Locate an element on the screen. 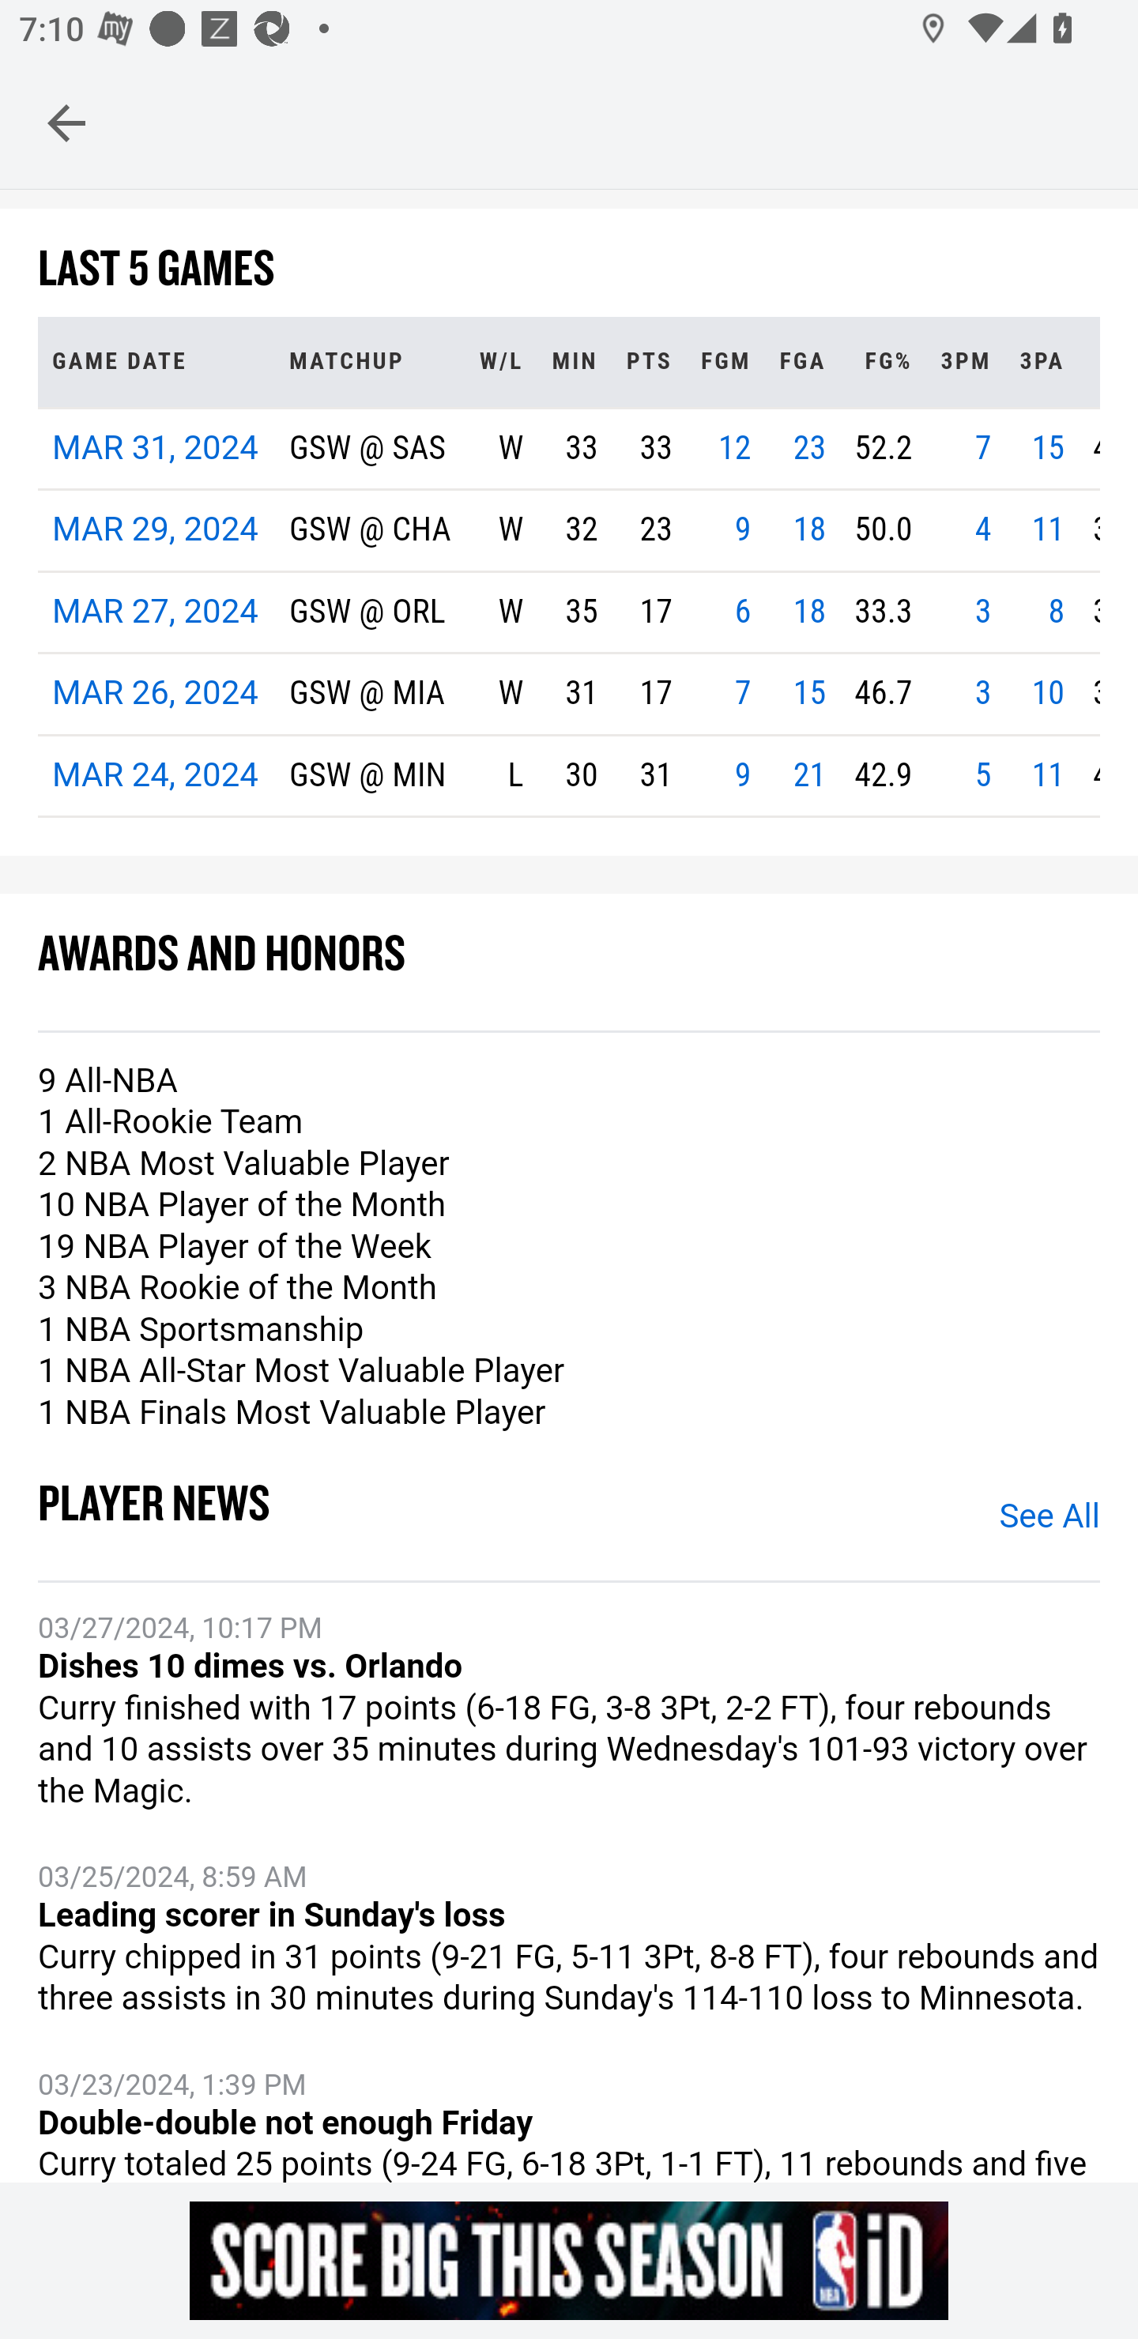  See All is located at coordinates (1049, 1519).